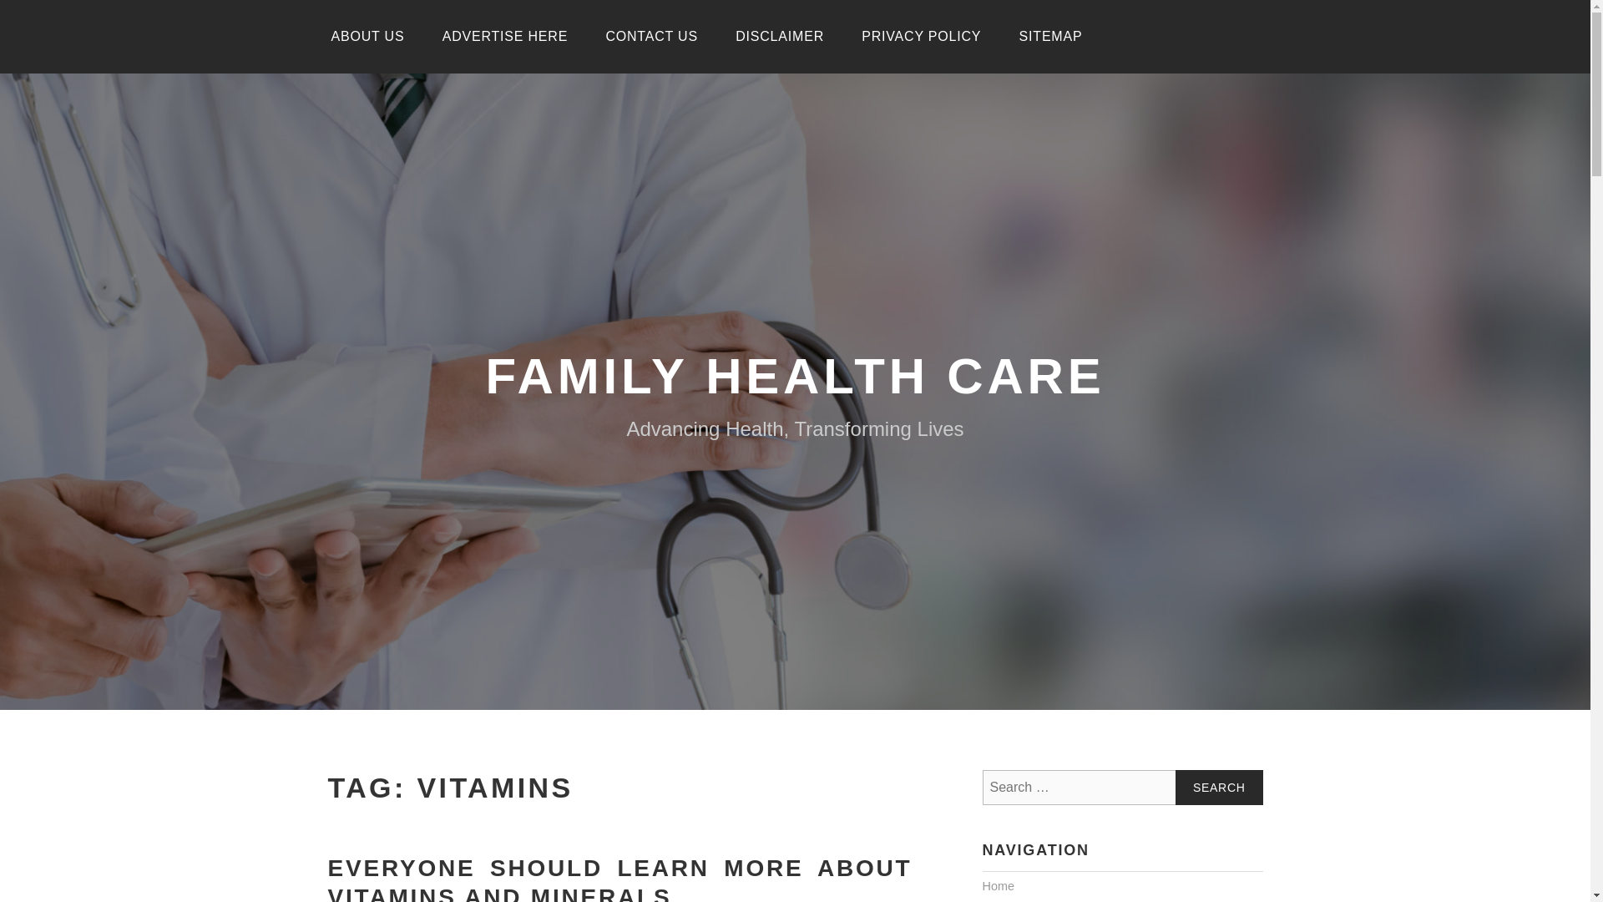 The image size is (1603, 902). Describe the element at coordinates (1219, 788) in the screenshot. I see `Search` at that location.